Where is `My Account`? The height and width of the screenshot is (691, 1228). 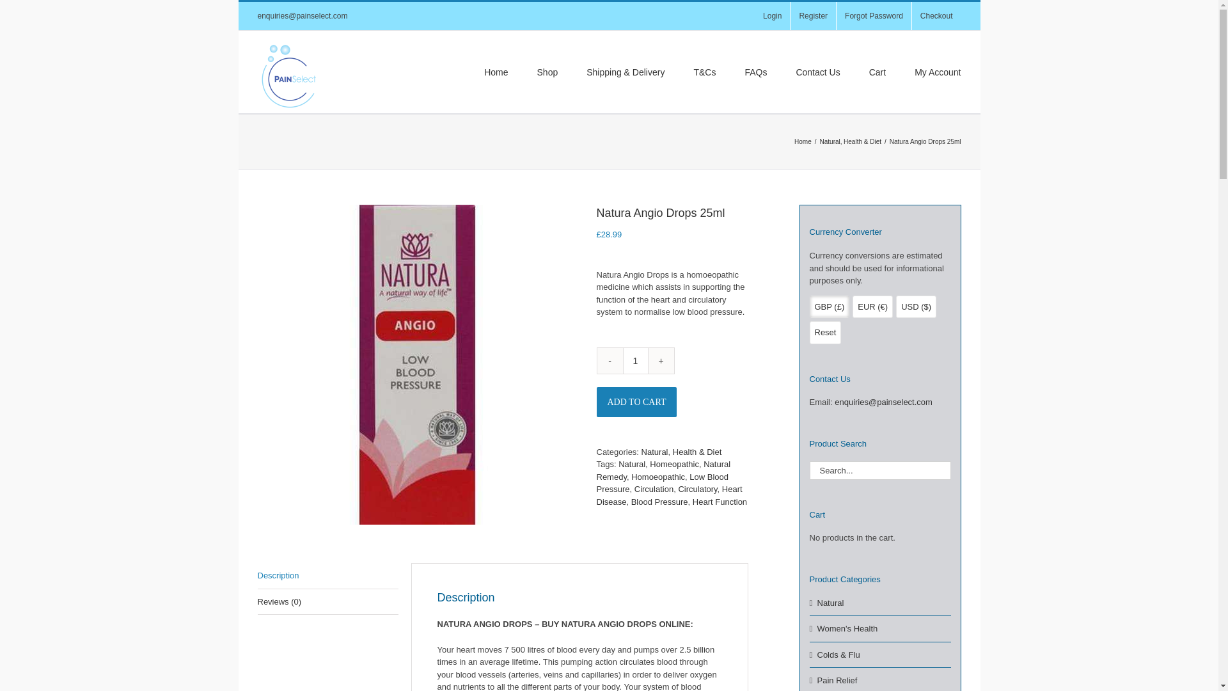 My Account is located at coordinates (938, 71).